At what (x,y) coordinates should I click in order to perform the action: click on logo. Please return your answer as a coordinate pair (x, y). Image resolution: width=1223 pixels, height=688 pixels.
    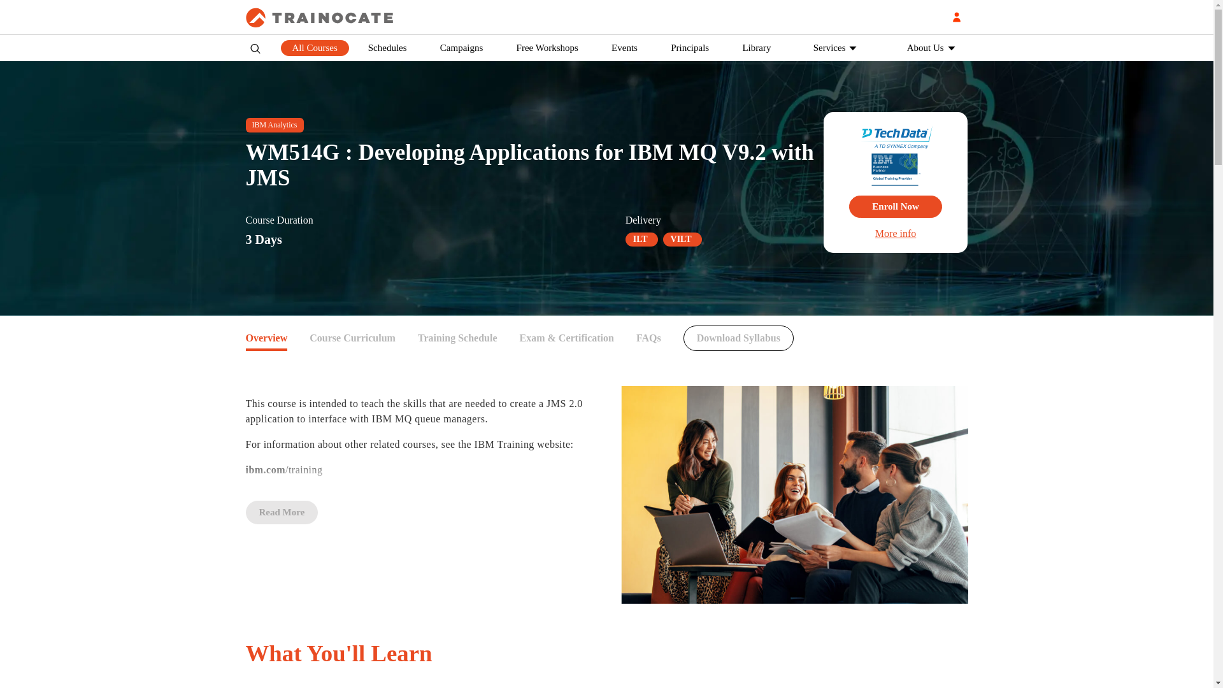
    Looking at the image, I should click on (326, 17).